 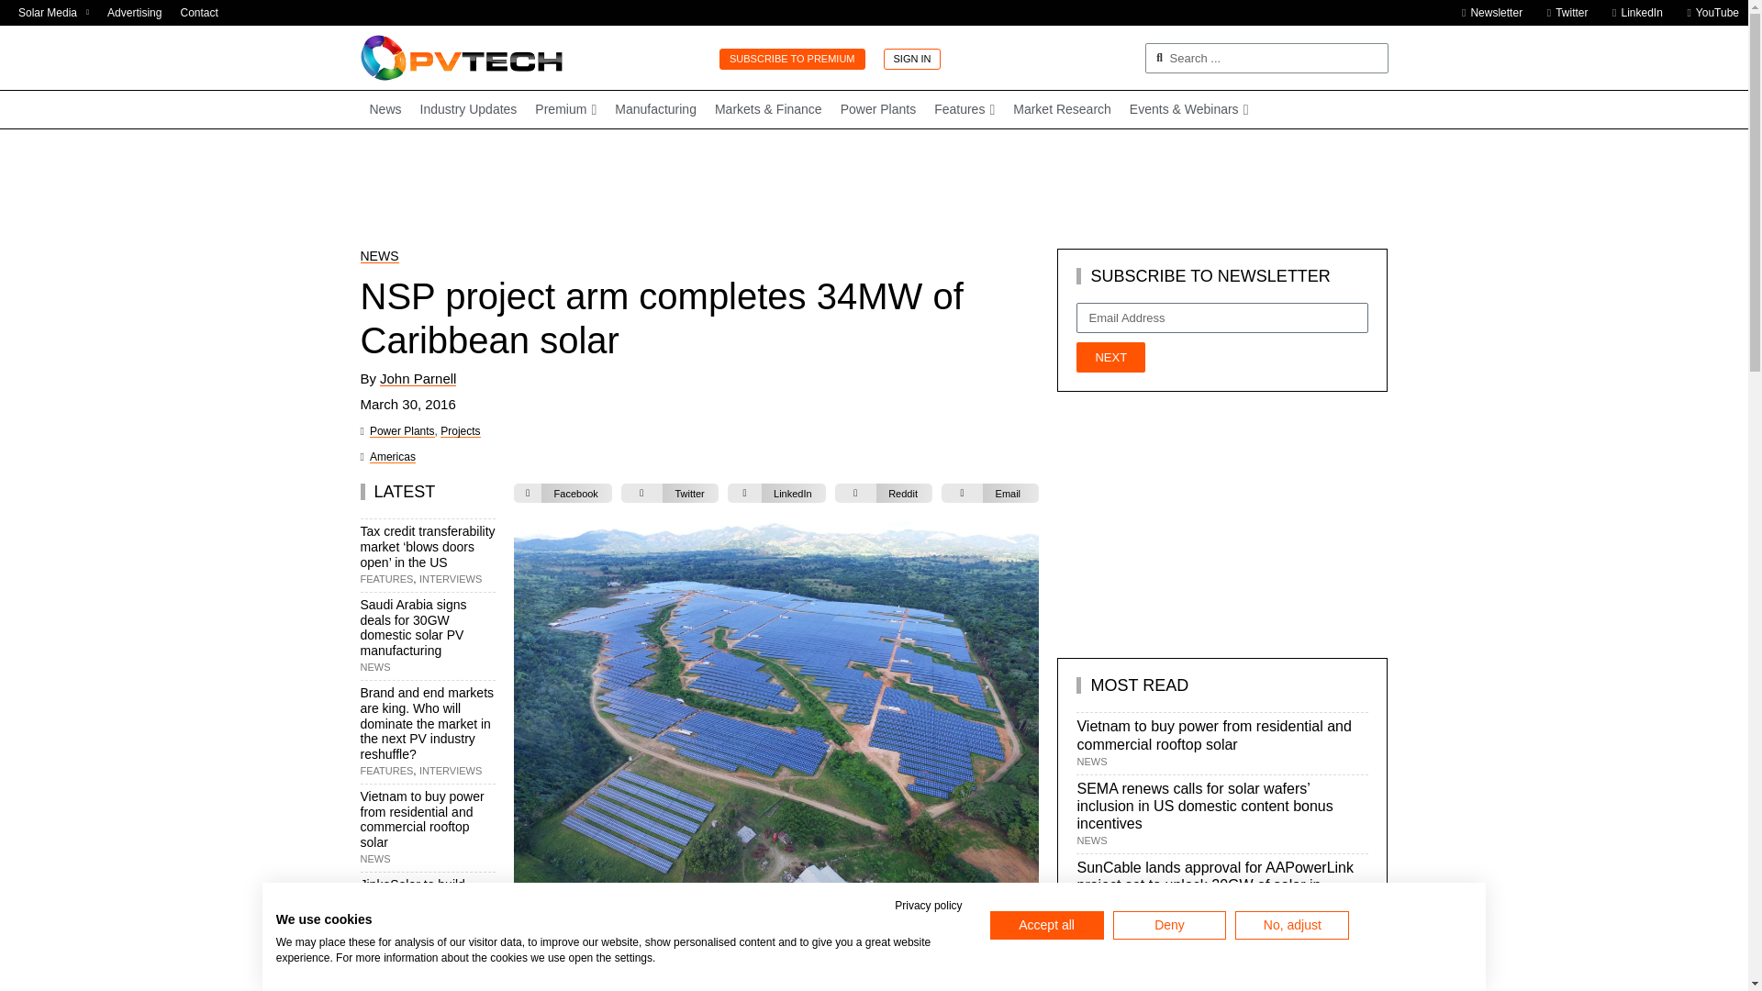 What do you see at coordinates (1632, 13) in the screenshot?
I see `LinkedIn` at bounding box center [1632, 13].